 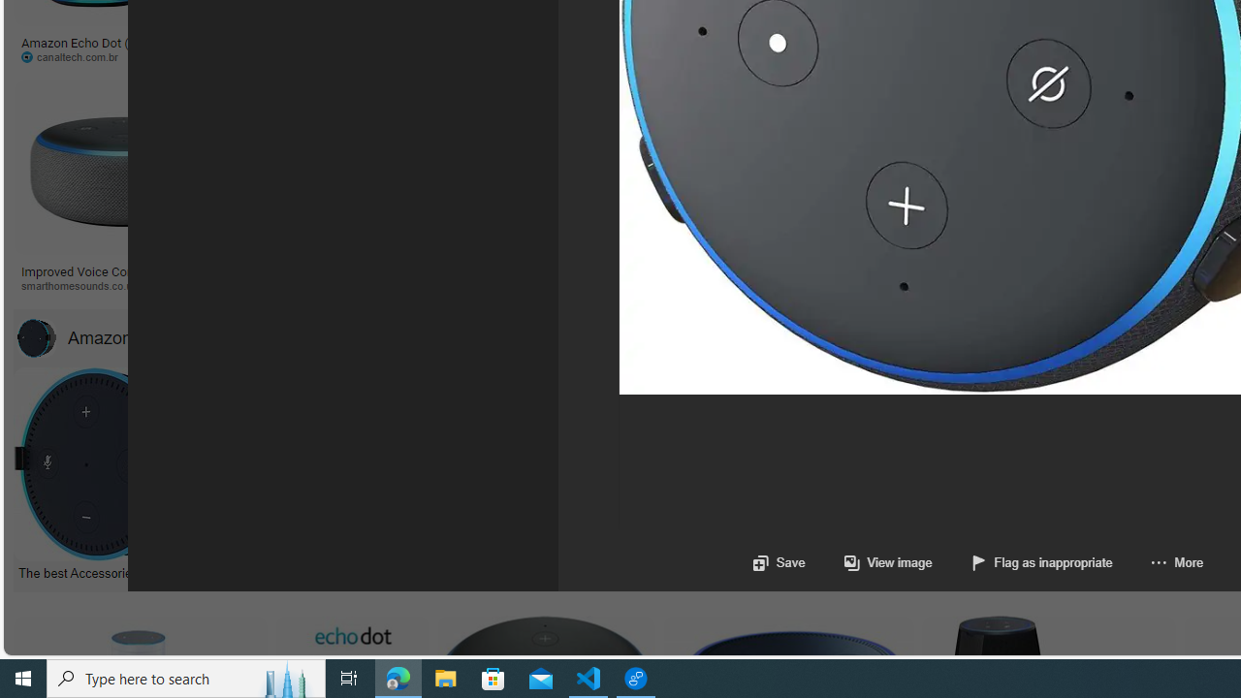 What do you see at coordinates (917, 286) in the screenshot?
I see `mediamarkt.de` at bounding box center [917, 286].